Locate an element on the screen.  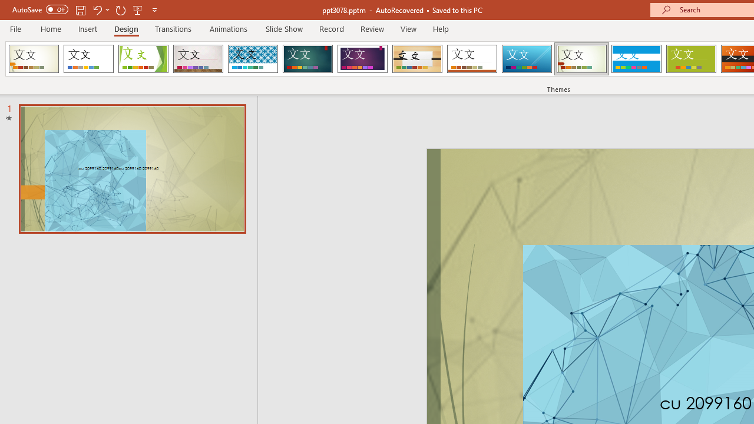
Organic Loading Preview... is located at coordinates (417, 59).